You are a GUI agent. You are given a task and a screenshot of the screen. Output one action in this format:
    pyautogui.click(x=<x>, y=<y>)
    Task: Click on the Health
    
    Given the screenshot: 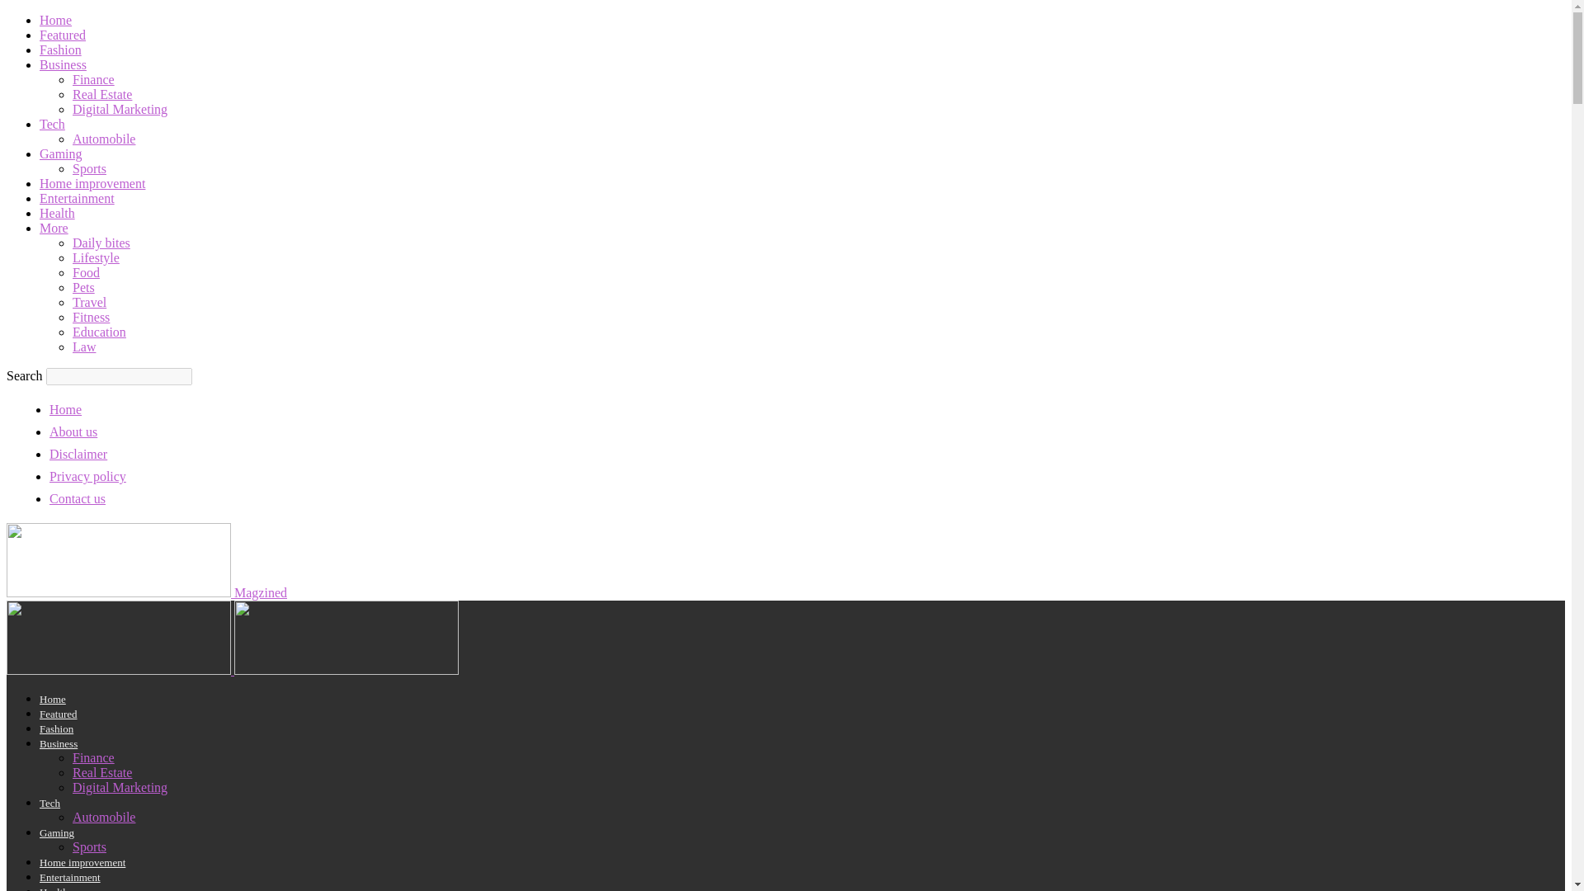 What is the action you would take?
    pyautogui.click(x=57, y=213)
    